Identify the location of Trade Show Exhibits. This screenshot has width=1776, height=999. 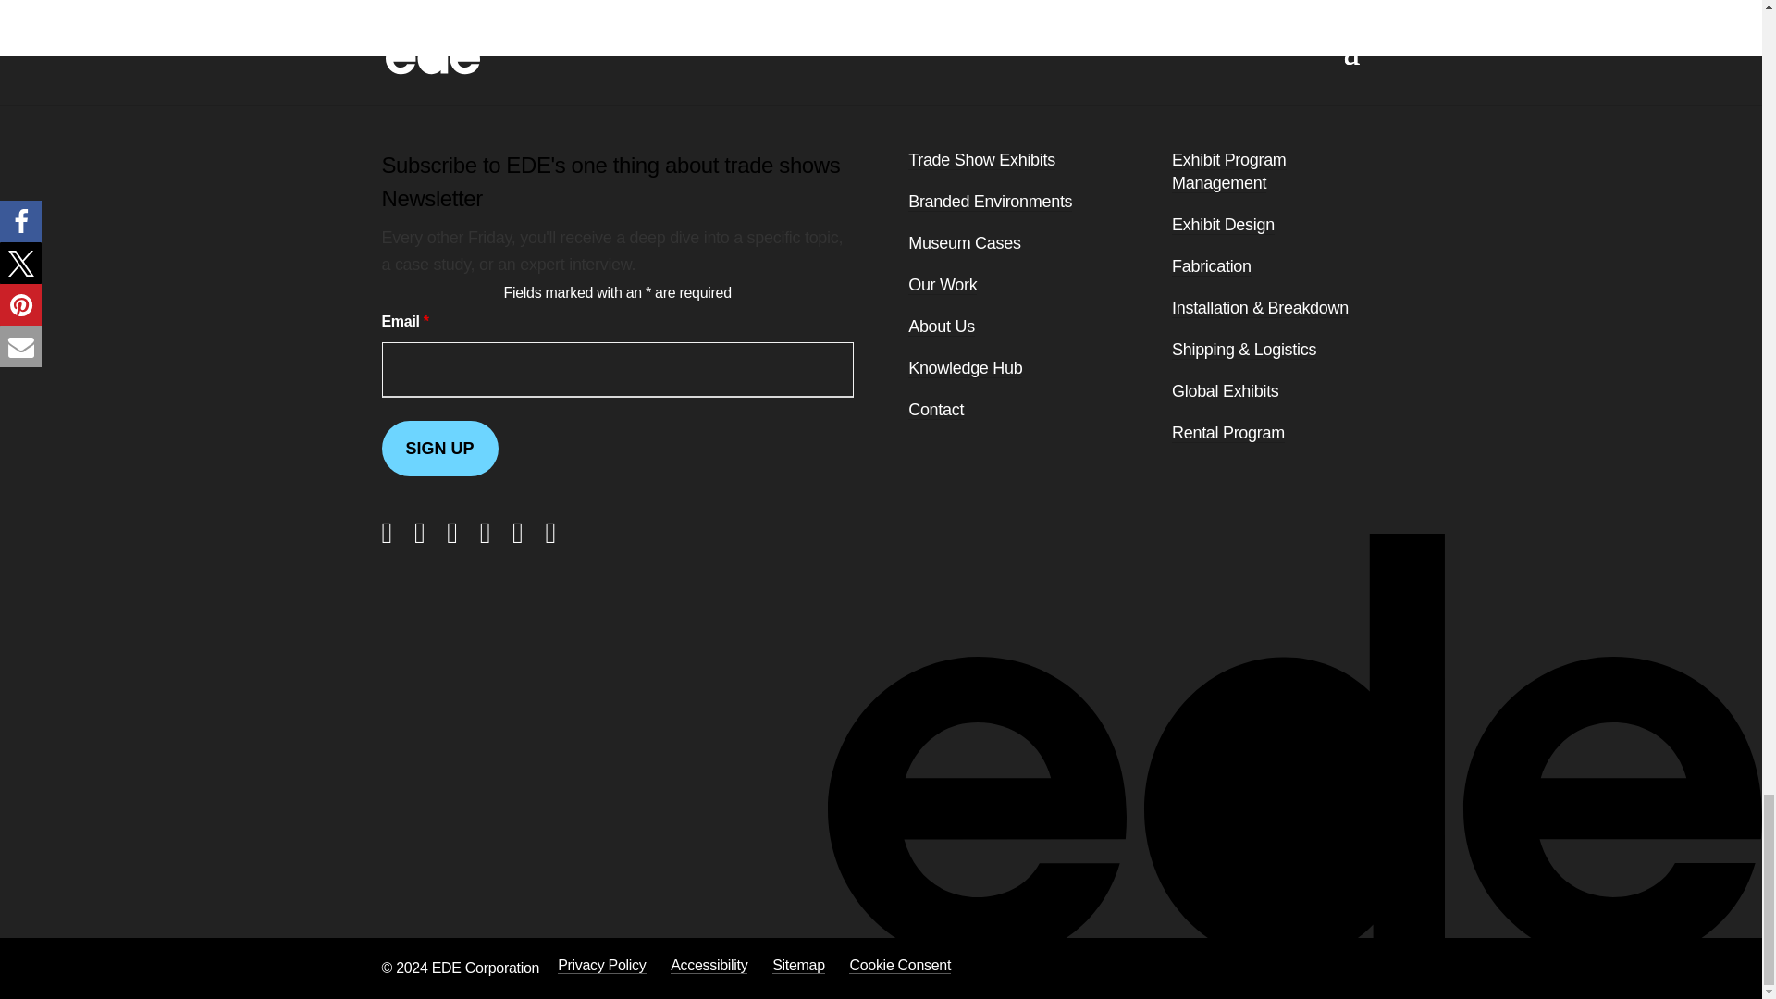
(980, 160).